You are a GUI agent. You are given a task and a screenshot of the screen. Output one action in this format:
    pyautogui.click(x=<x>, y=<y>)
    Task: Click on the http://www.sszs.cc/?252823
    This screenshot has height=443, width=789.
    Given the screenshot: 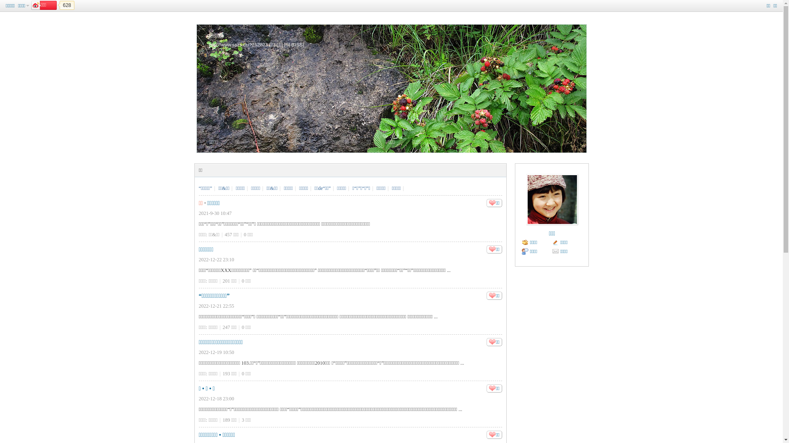 What is the action you would take?
    pyautogui.click(x=238, y=44)
    